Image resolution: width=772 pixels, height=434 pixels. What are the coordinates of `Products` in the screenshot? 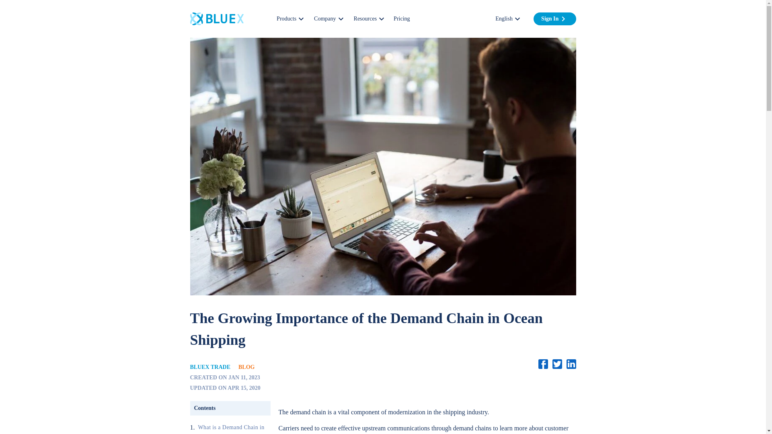 It's located at (290, 18).